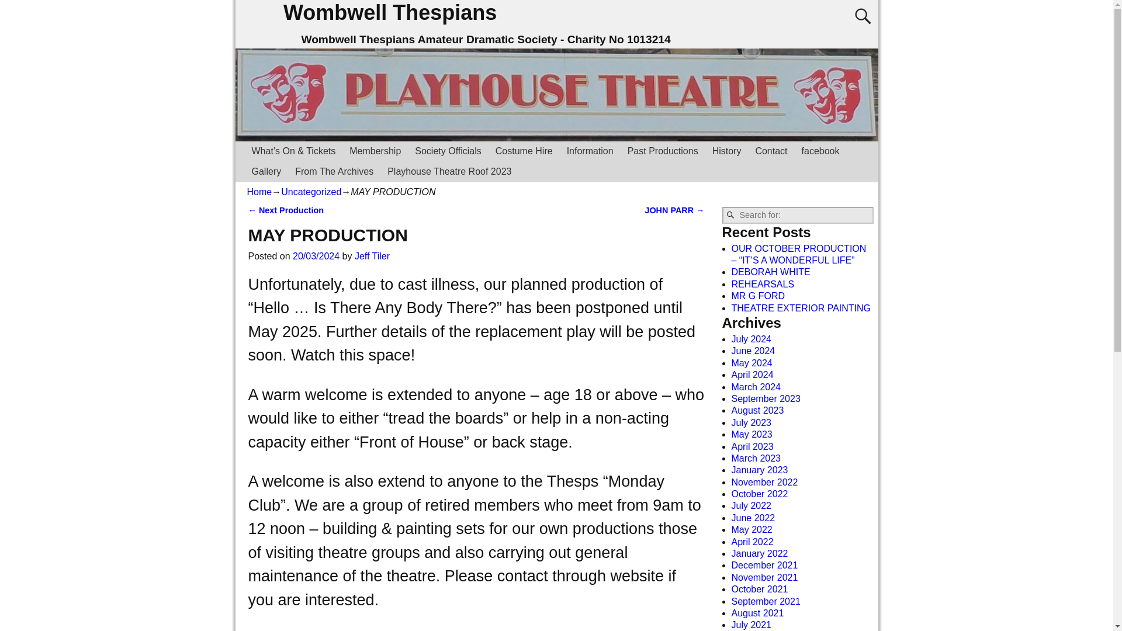 The width and height of the screenshot is (1122, 631). What do you see at coordinates (752, 339) in the screenshot?
I see `July 2024` at bounding box center [752, 339].